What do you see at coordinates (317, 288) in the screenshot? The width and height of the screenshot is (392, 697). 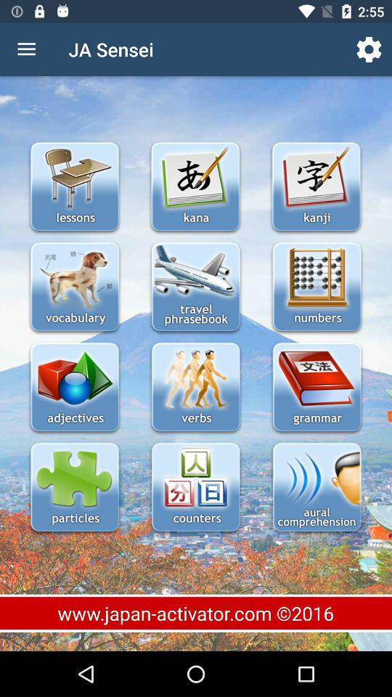 I see `open numbers page` at bounding box center [317, 288].